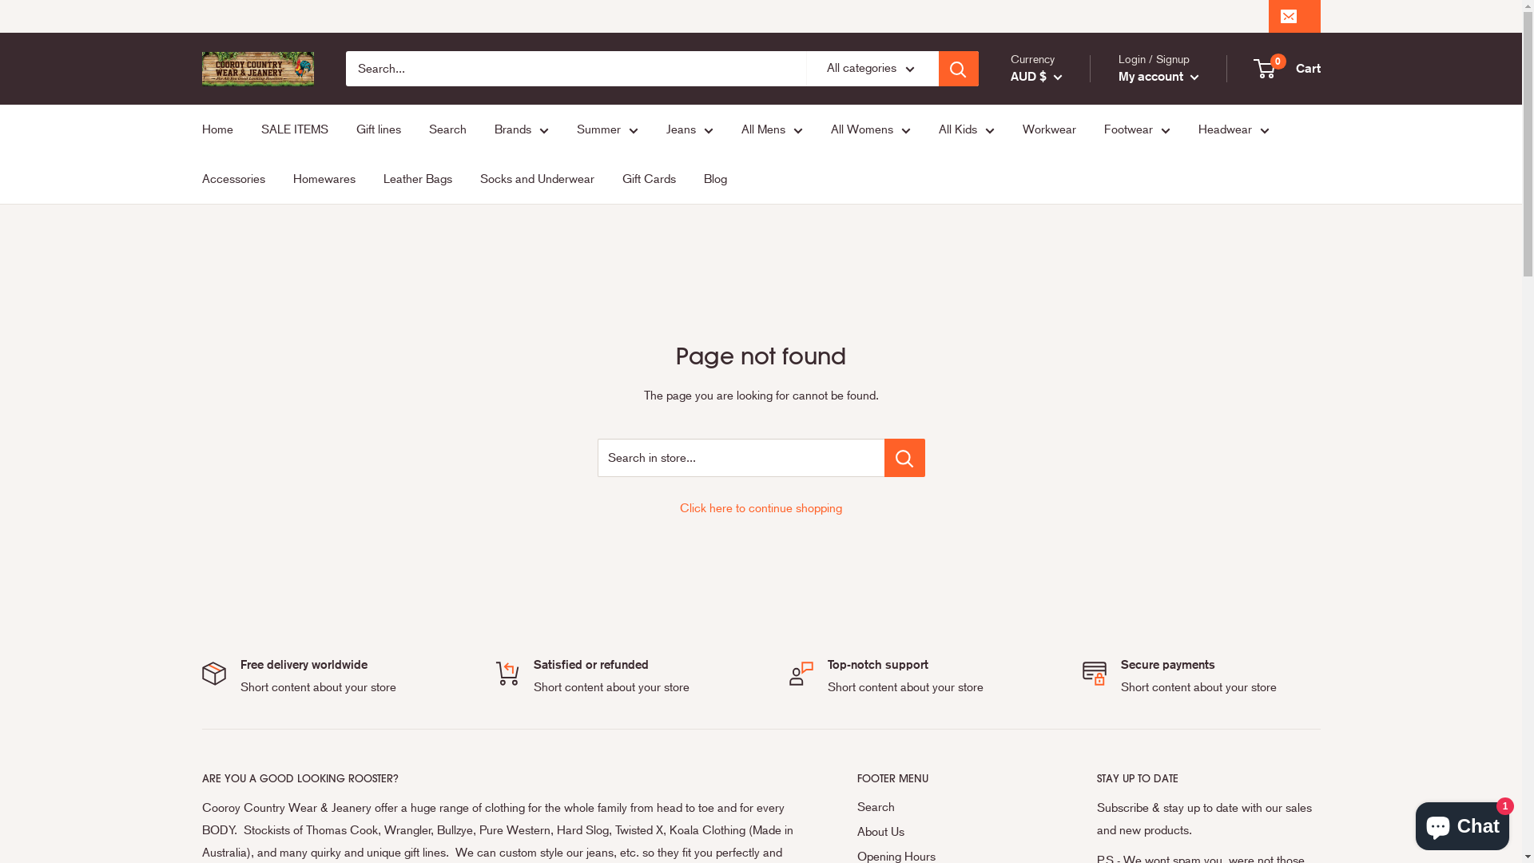 This screenshot has height=863, width=1534. I want to click on MKD, so click(243, 71).